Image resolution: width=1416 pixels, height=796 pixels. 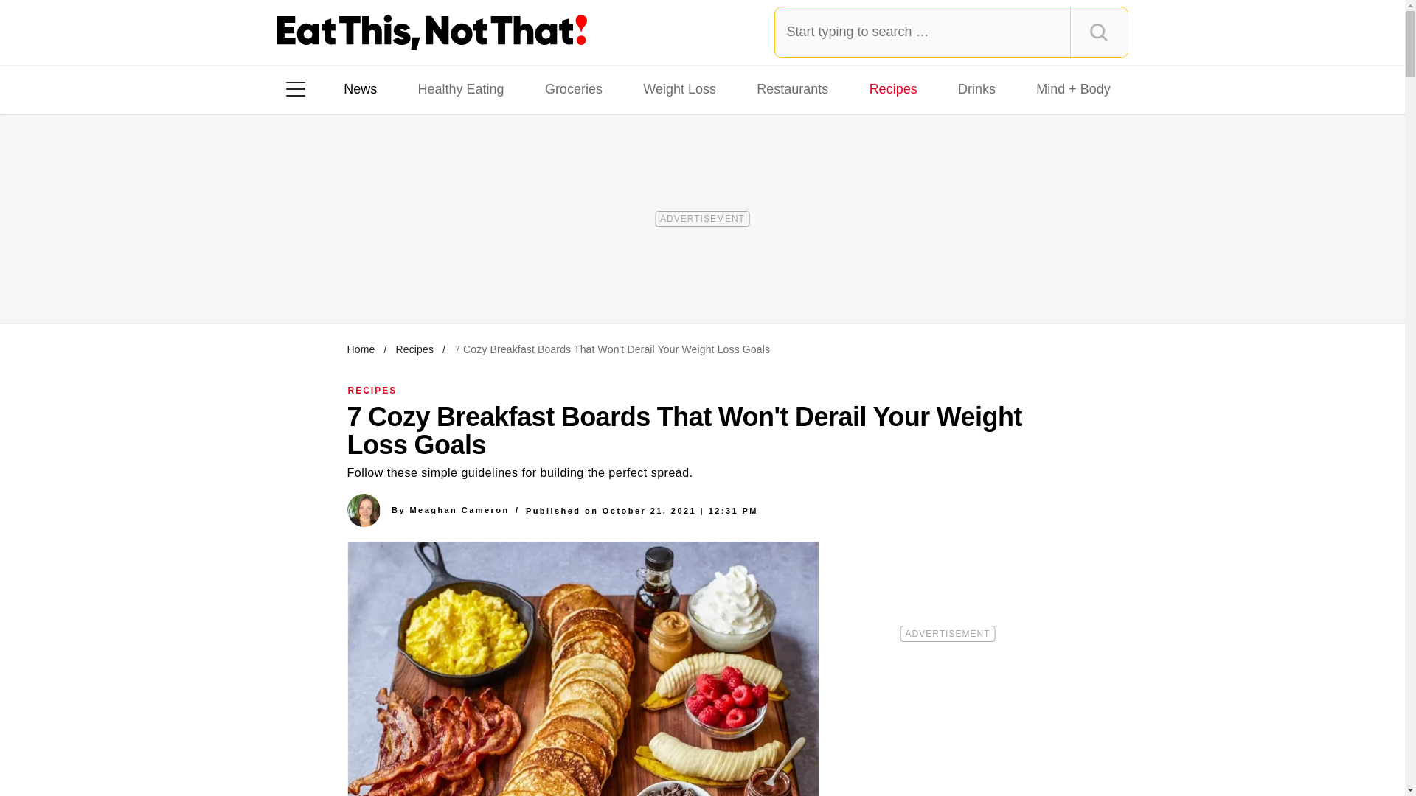 What do you see at coordinates (432, 32) in the screenshot?
I see `Eat This Not That Homepage` at bounding box center [432, 32].